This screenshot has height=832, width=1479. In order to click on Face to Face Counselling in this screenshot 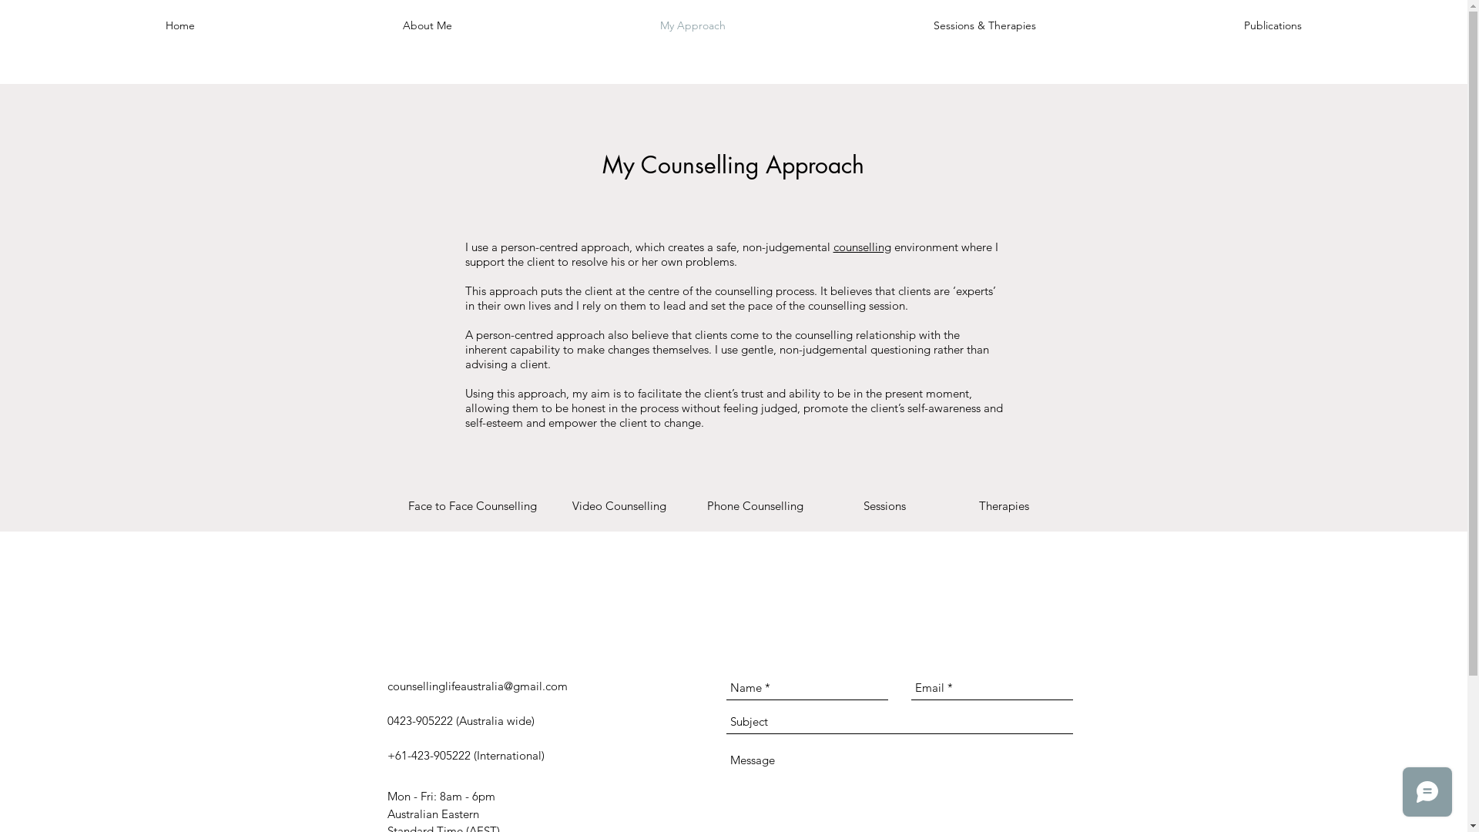, I will do `click(473, 505)`.